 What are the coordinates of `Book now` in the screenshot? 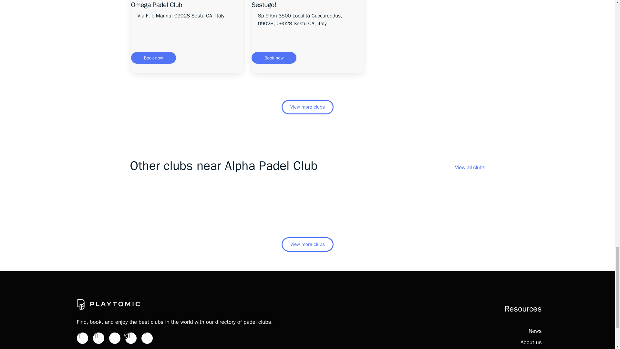 It's located at (153, 58).